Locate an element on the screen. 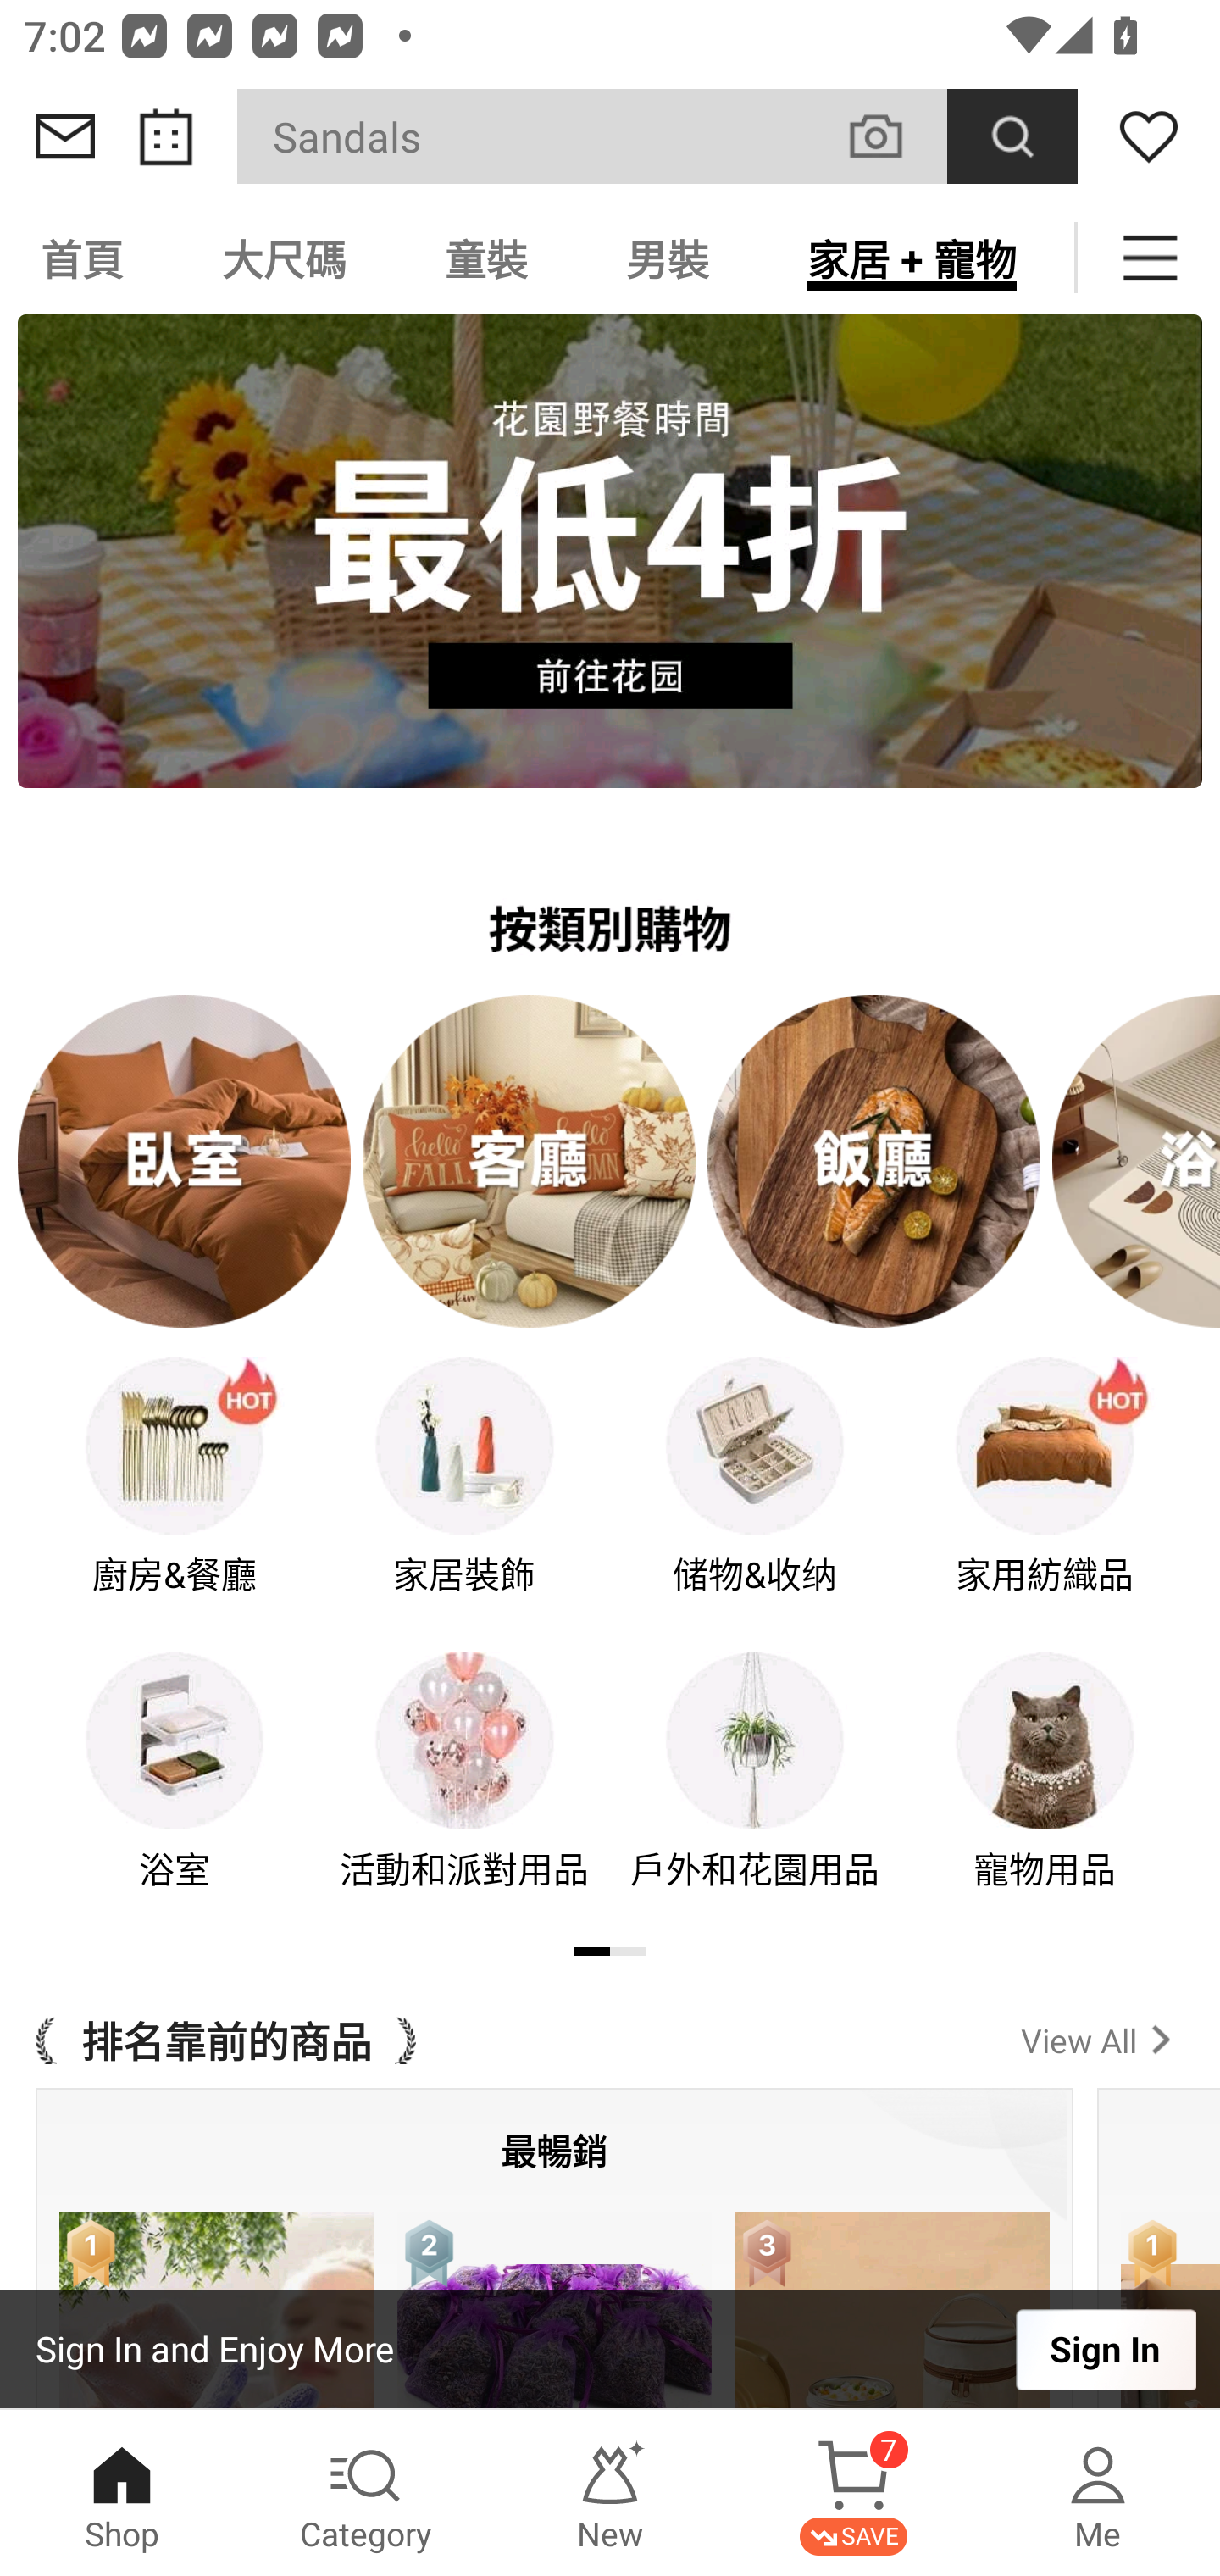 This screenshot has width=1220, height=2576. 戶外和花園用品 is located at coordinates (755, 1793).